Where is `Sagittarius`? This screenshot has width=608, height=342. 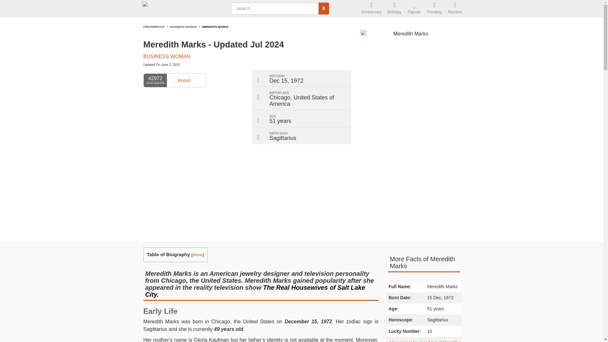
Sagittarius is located at coordinates (283, 138).